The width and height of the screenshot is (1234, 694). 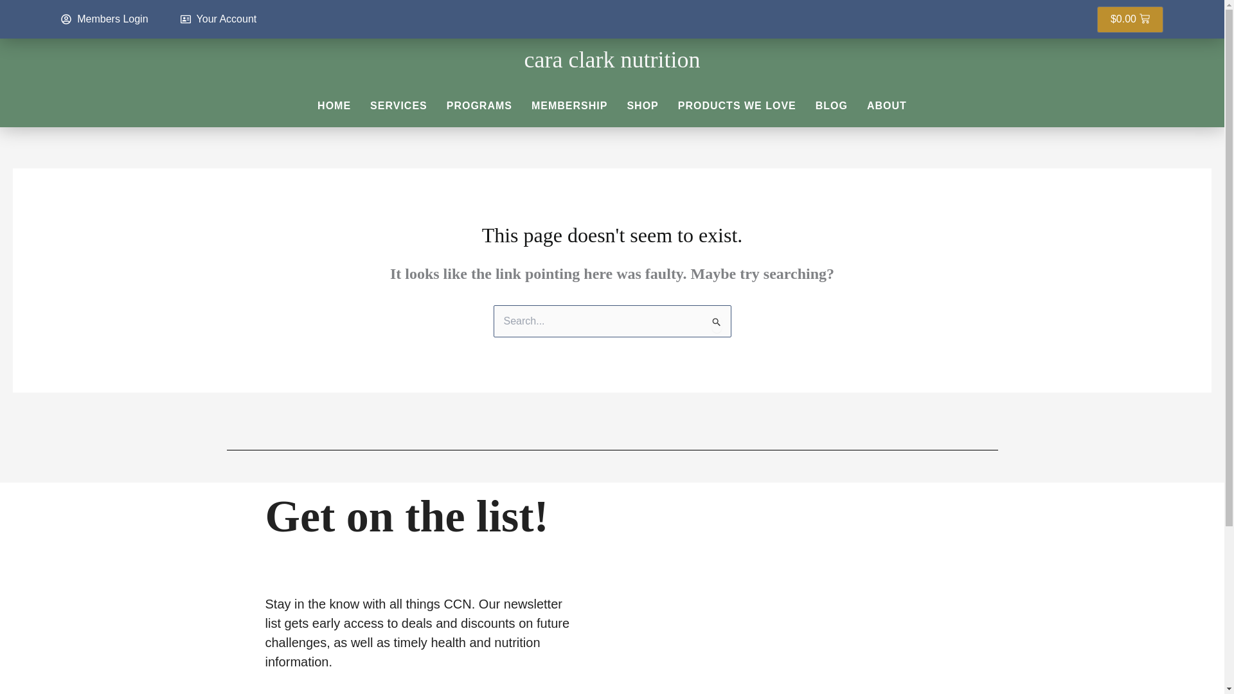 I want to click on cara clark nutrition, so click(x=613, y=60).